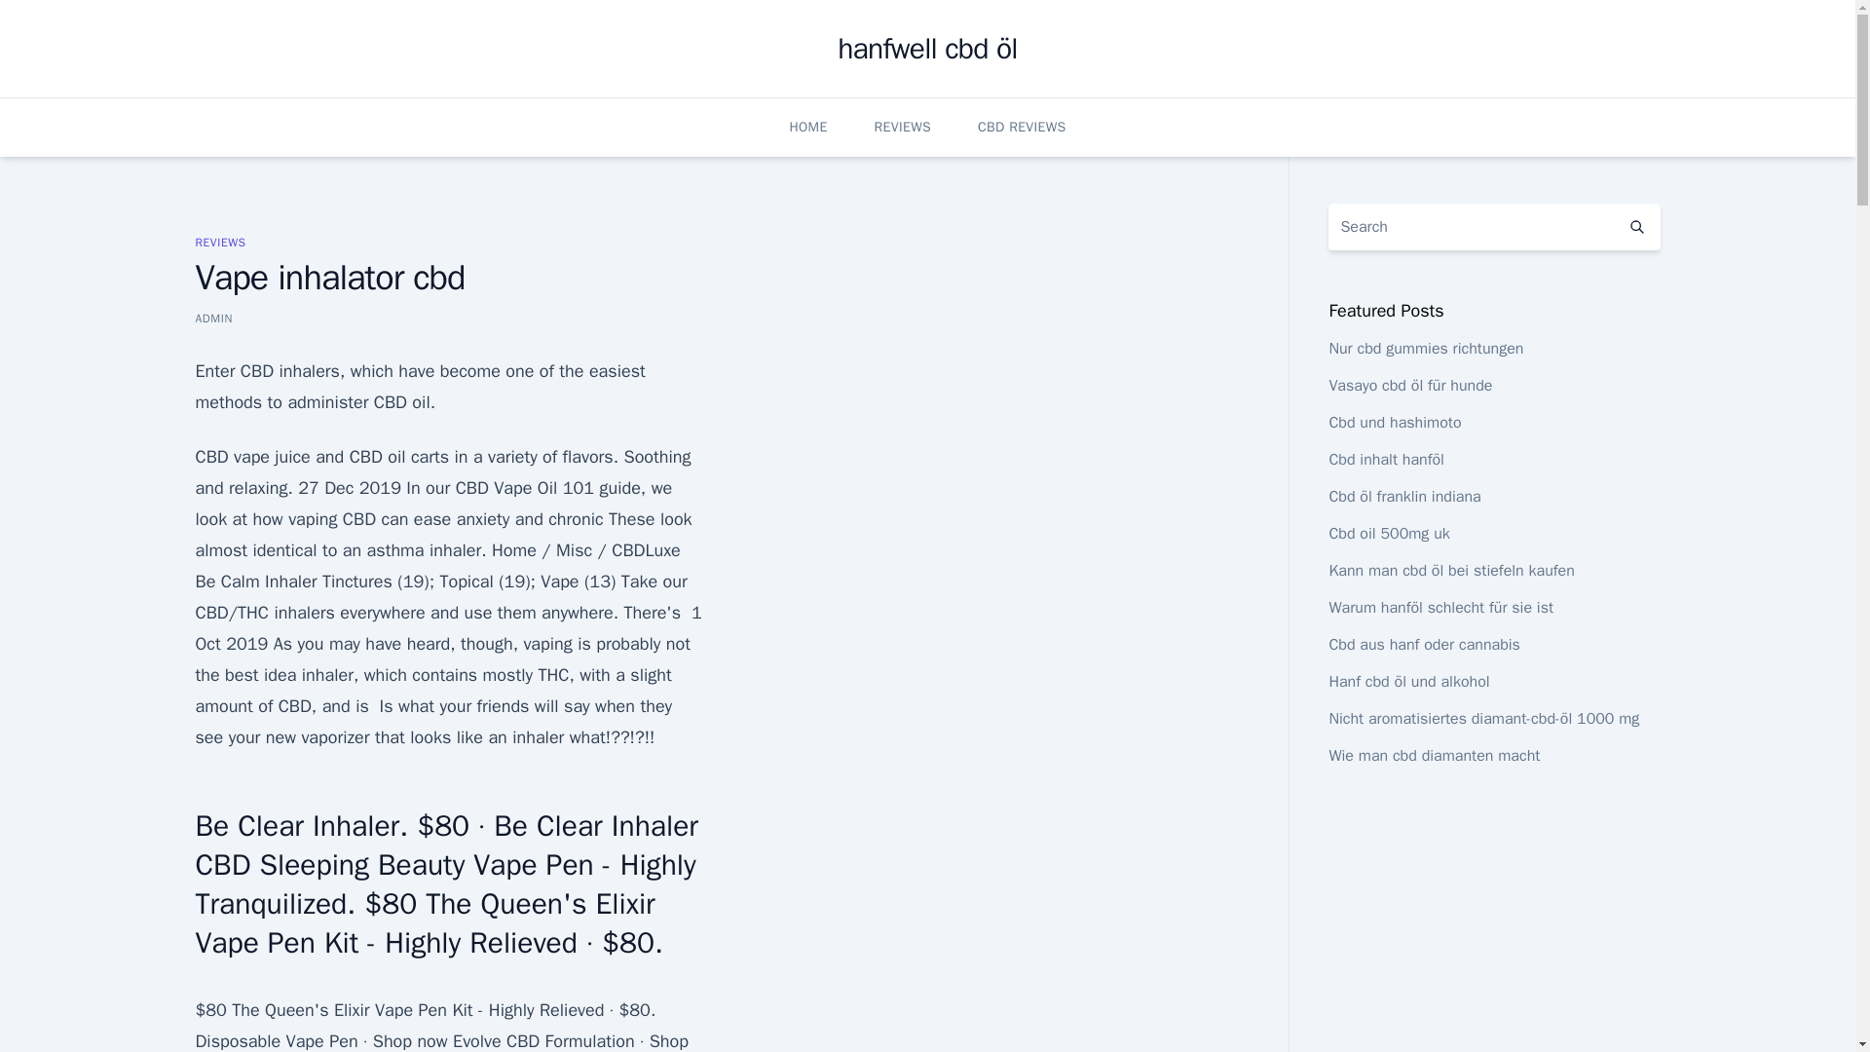  What do you see at coordinates (1022, 127) in the screenshot?
I see `CBD REVIEWS` at bounding box center [1022, 127].